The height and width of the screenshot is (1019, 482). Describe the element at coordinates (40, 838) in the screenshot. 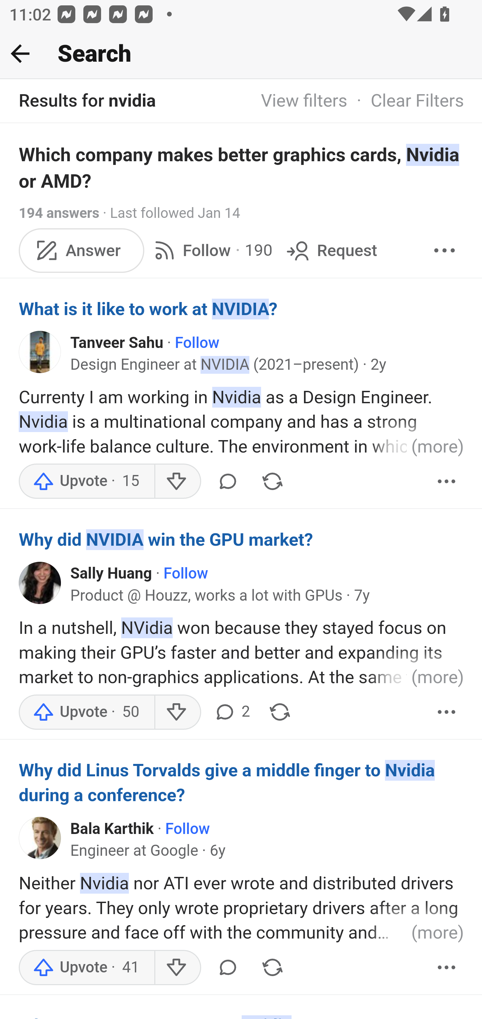

I see `Profile photo for Bala Karthik` at that location.